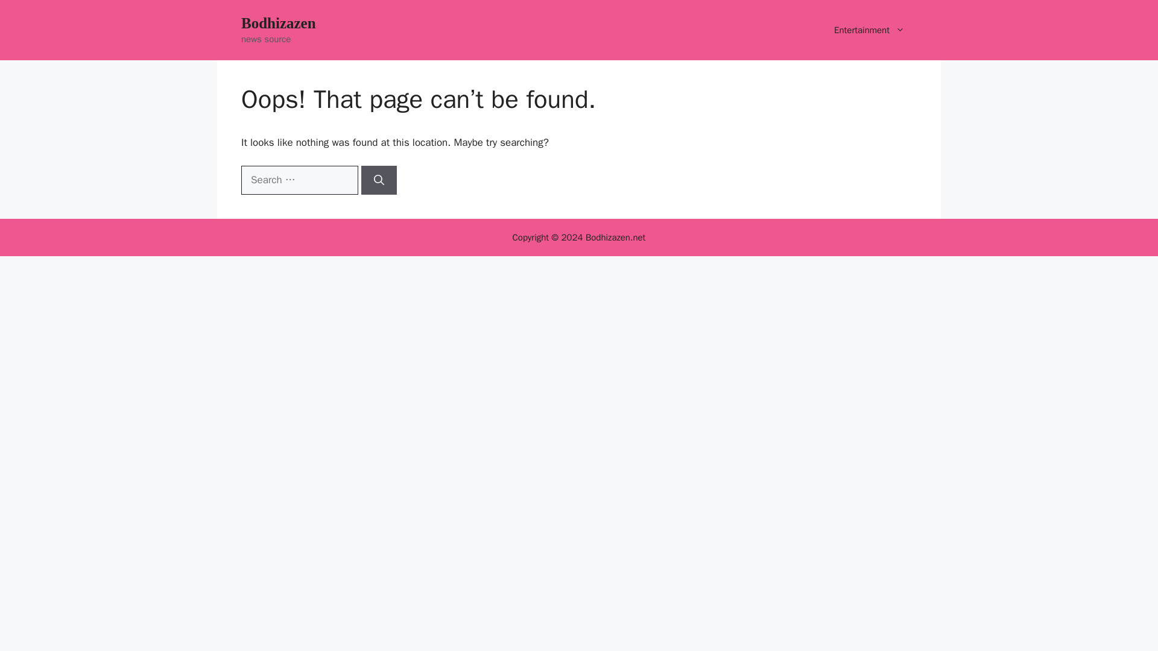 This screenshot has height=651, width=1158. Describe the element at coordinates (279, 23) in the screenshot. I see `Bodhizazen` at that location.